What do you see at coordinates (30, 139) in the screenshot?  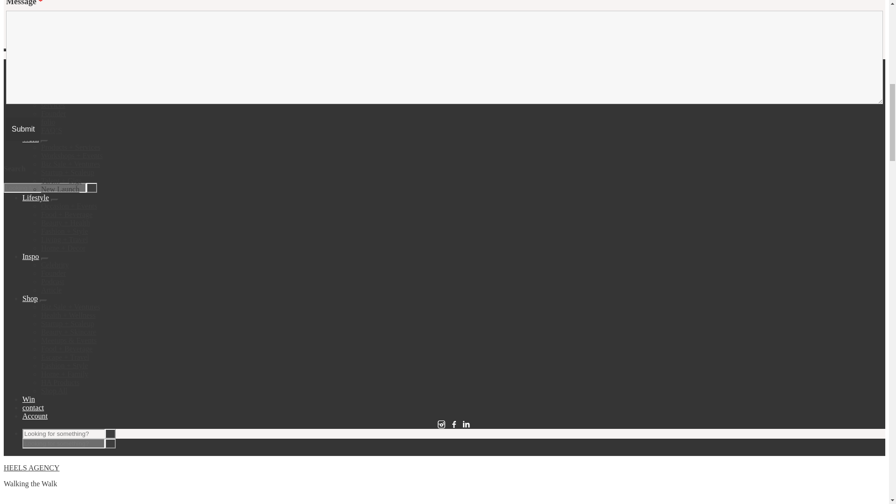 I see `Work` at bounding box center [30, 139].